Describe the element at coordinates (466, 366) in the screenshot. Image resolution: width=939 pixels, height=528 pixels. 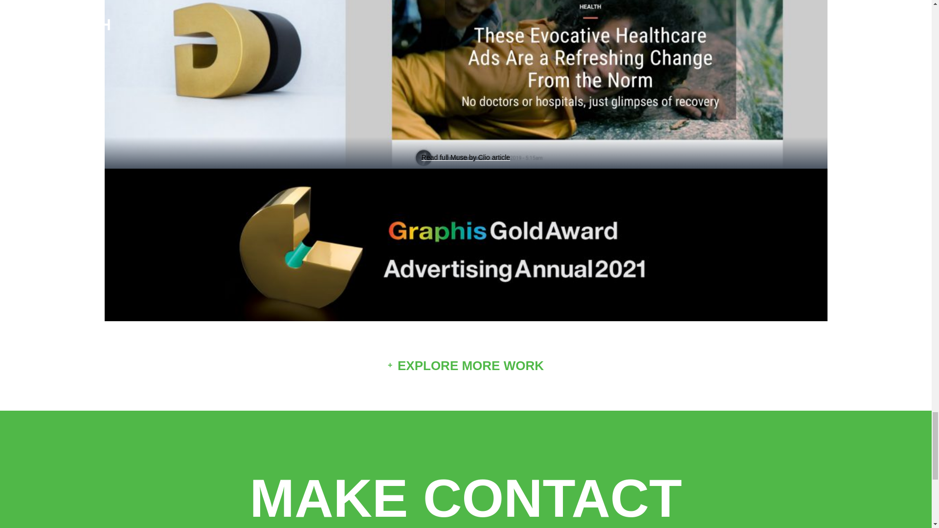
I see `EXPLORE MORE WORK` at that location.